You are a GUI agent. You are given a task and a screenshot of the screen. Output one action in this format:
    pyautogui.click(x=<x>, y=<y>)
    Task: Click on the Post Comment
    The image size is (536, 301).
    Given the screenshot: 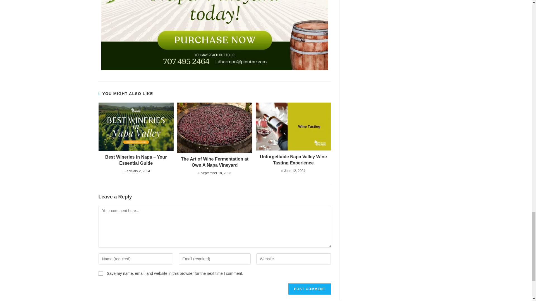 What is the action you would take?
    pyautogui.click(x=309, y=289)
    